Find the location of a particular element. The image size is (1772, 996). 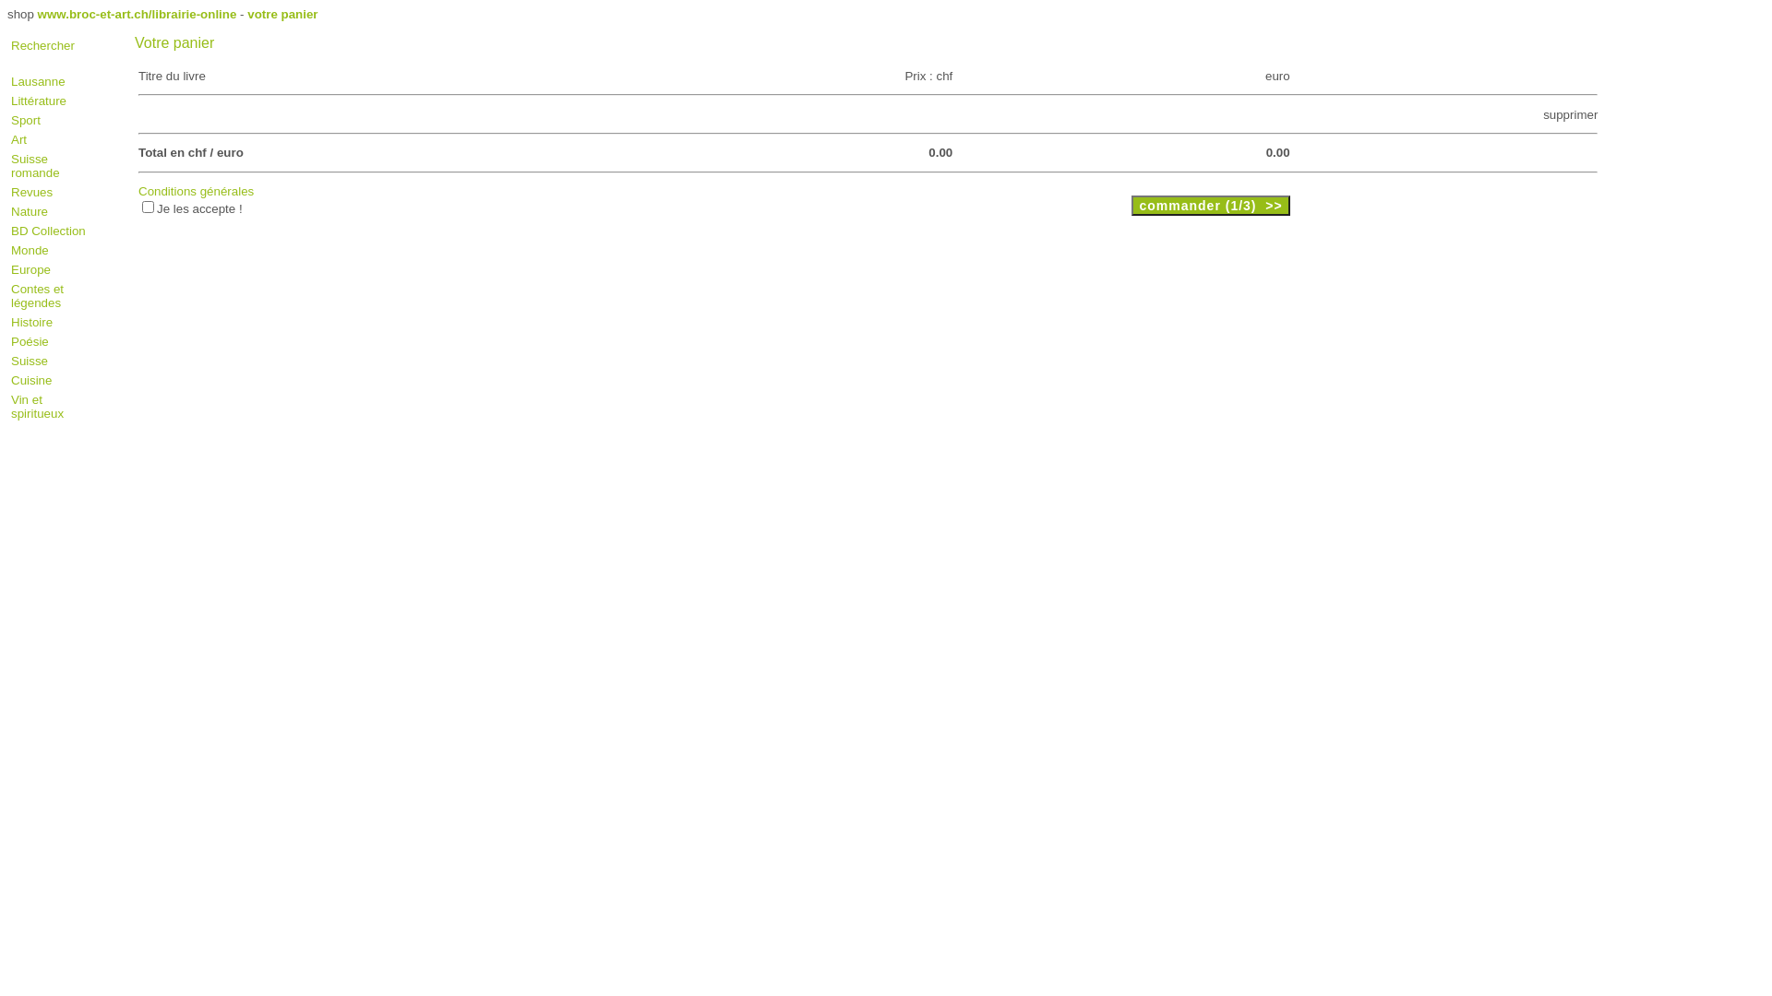

votre panier is located at coordinates (282, 15).